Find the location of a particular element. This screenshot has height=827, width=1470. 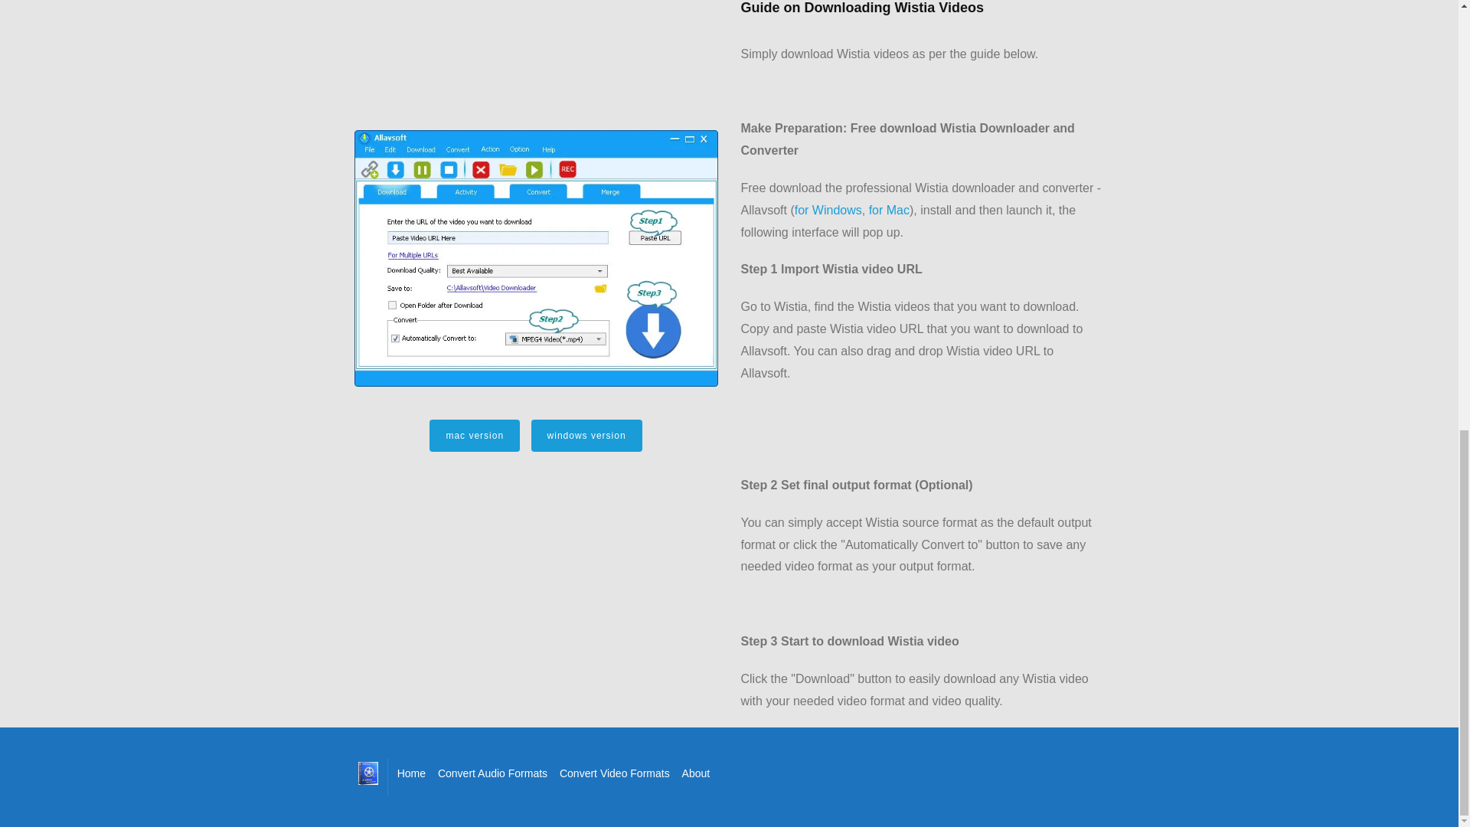

mac version is located at coordinates (475, 435).